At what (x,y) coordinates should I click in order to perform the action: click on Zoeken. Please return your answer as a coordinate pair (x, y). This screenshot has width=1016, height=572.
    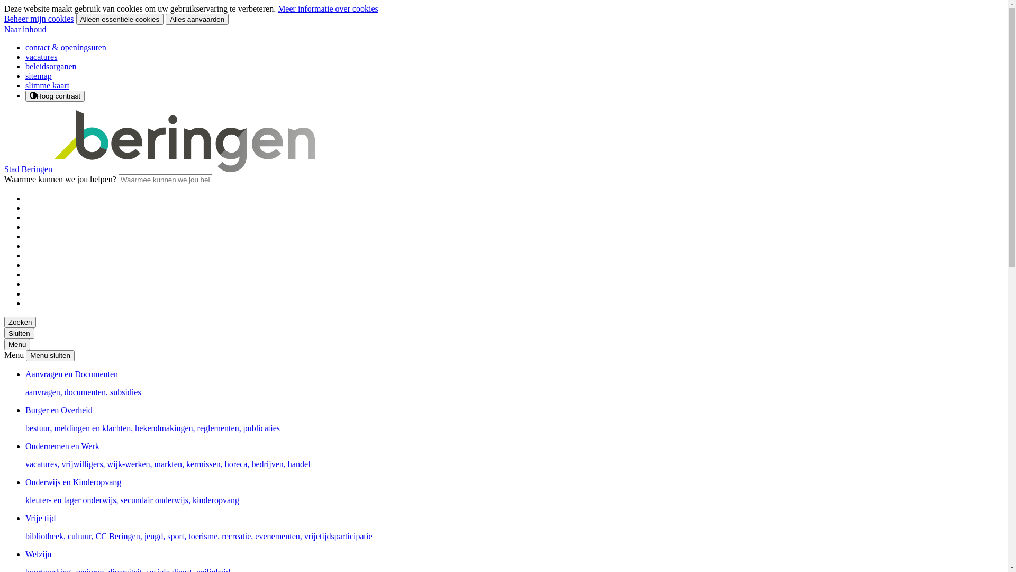
    Looking at the image, I should click on (20, 322).